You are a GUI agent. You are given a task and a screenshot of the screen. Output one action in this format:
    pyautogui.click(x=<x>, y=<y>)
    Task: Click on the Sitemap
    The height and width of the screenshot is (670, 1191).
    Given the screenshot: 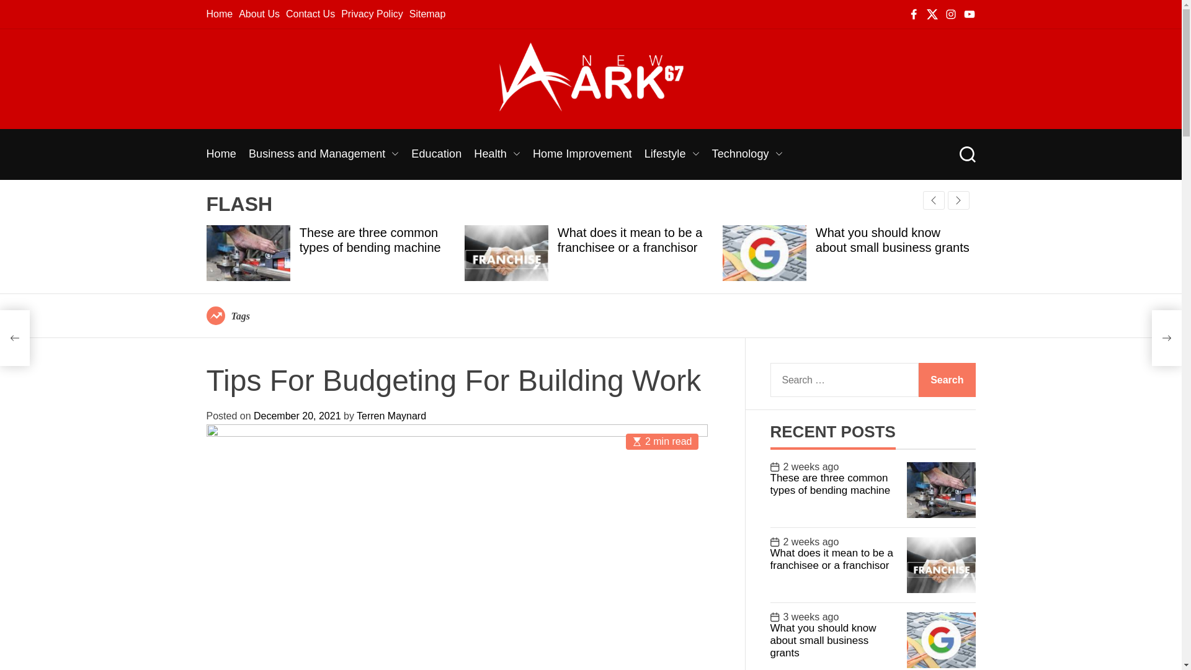 What is the action you would take?
    pyautogui.click(x=427, y=14)
    